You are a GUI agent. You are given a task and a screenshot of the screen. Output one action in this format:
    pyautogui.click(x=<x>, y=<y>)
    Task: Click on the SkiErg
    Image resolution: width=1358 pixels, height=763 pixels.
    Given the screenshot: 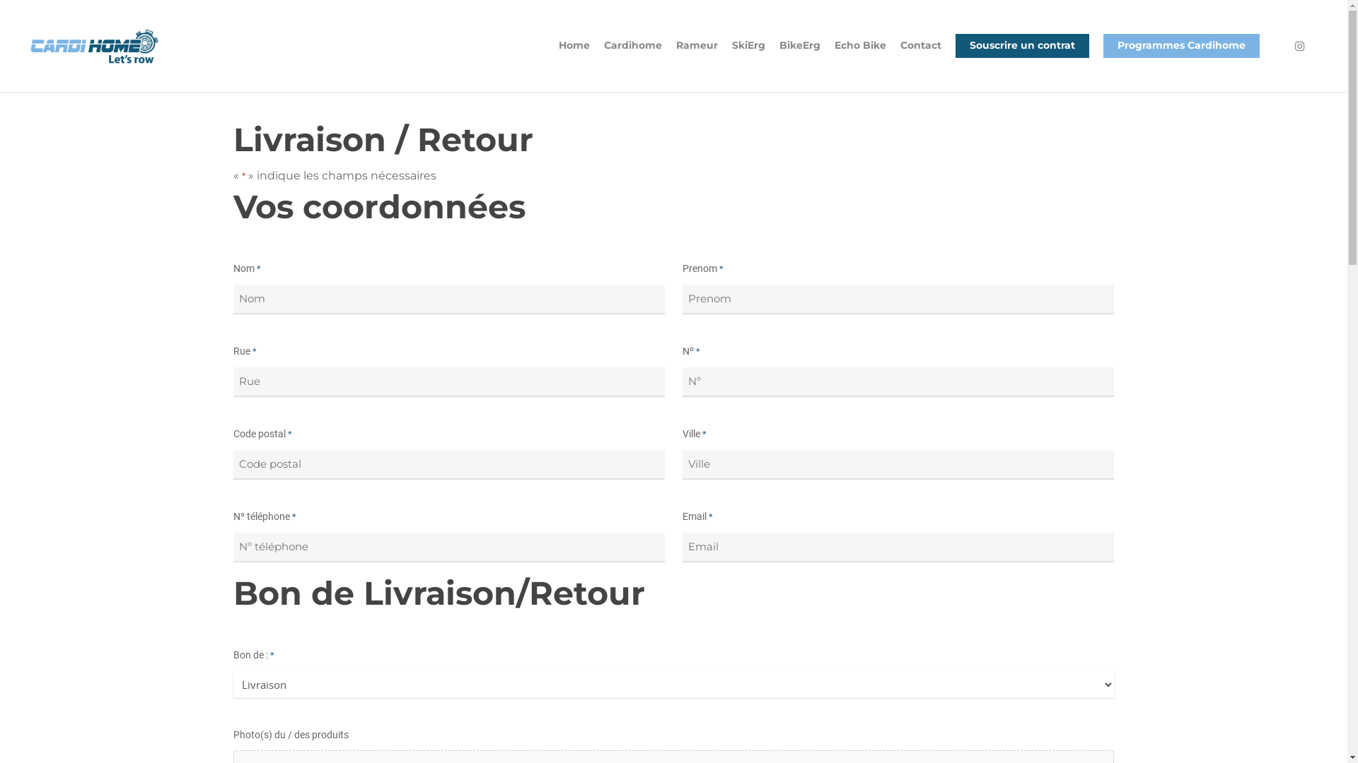 What is the action you would take?
    pyautogui.click(x=748, y=56)
    